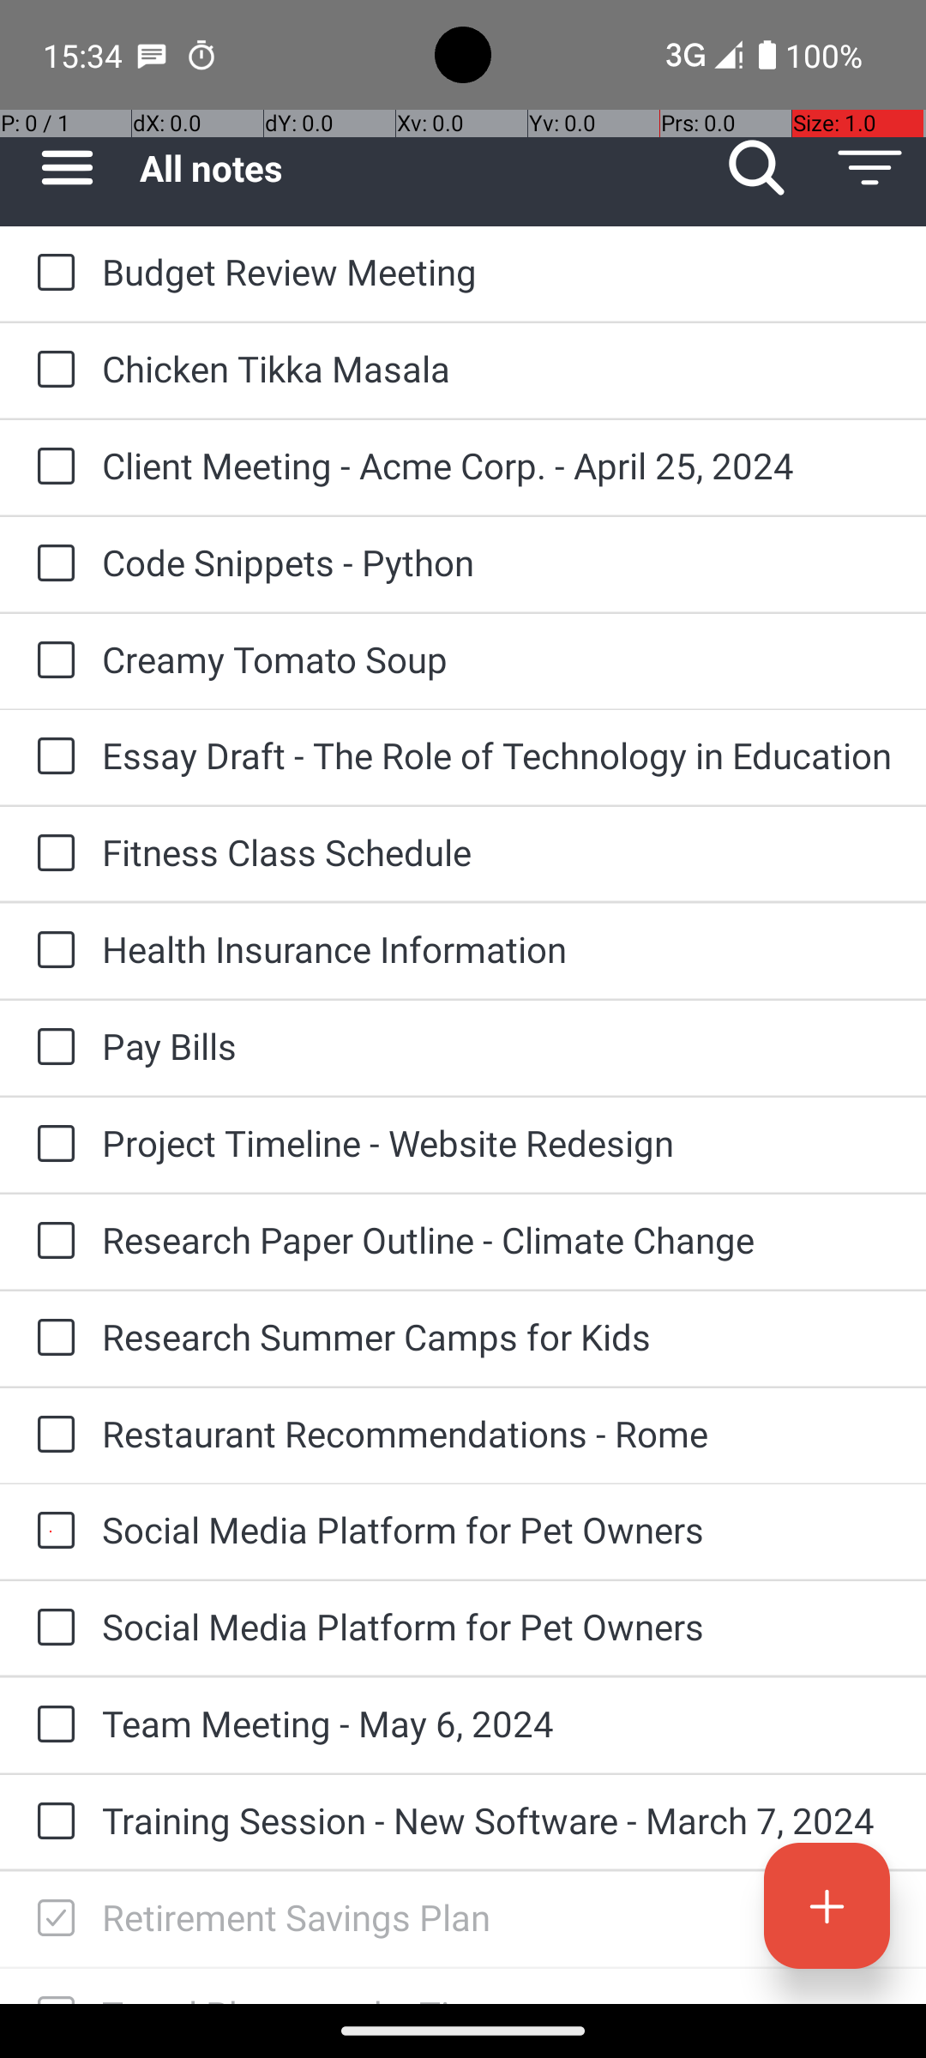 The image size is (926, 2058). I want to click on Health Insurance Information, so click(497, 948).